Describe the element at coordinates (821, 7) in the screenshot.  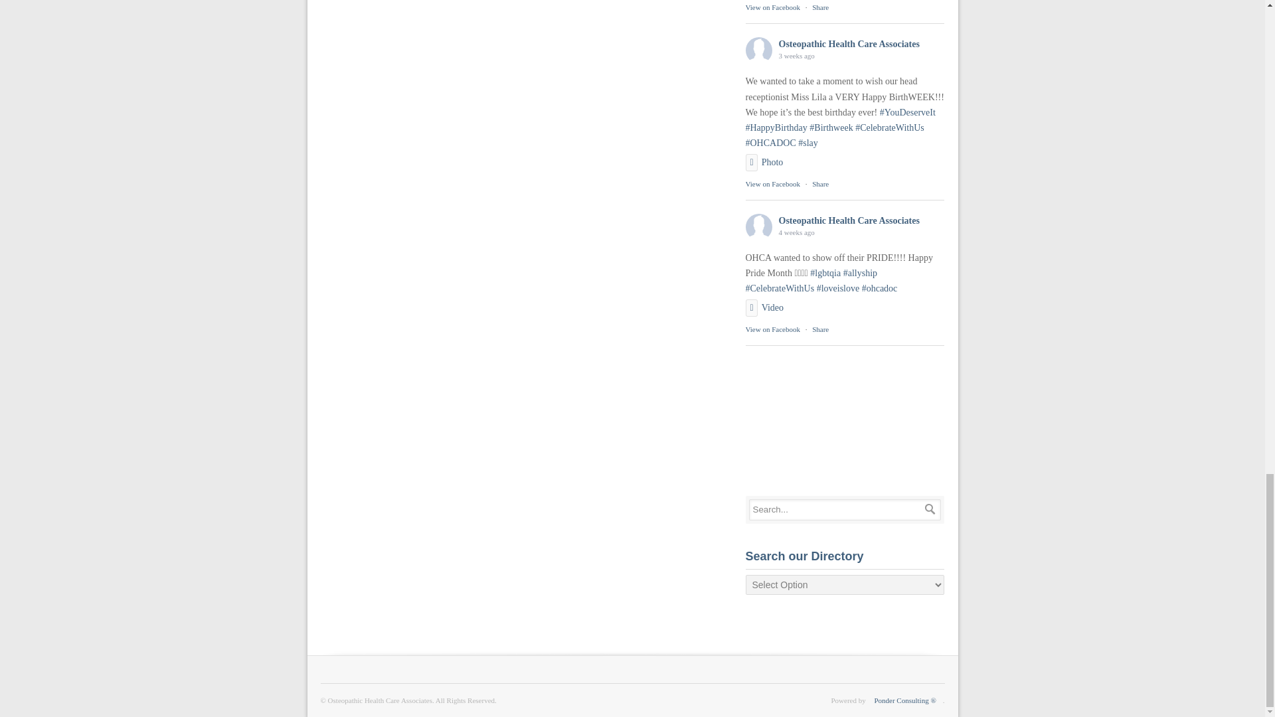
I see `Share` at that location.